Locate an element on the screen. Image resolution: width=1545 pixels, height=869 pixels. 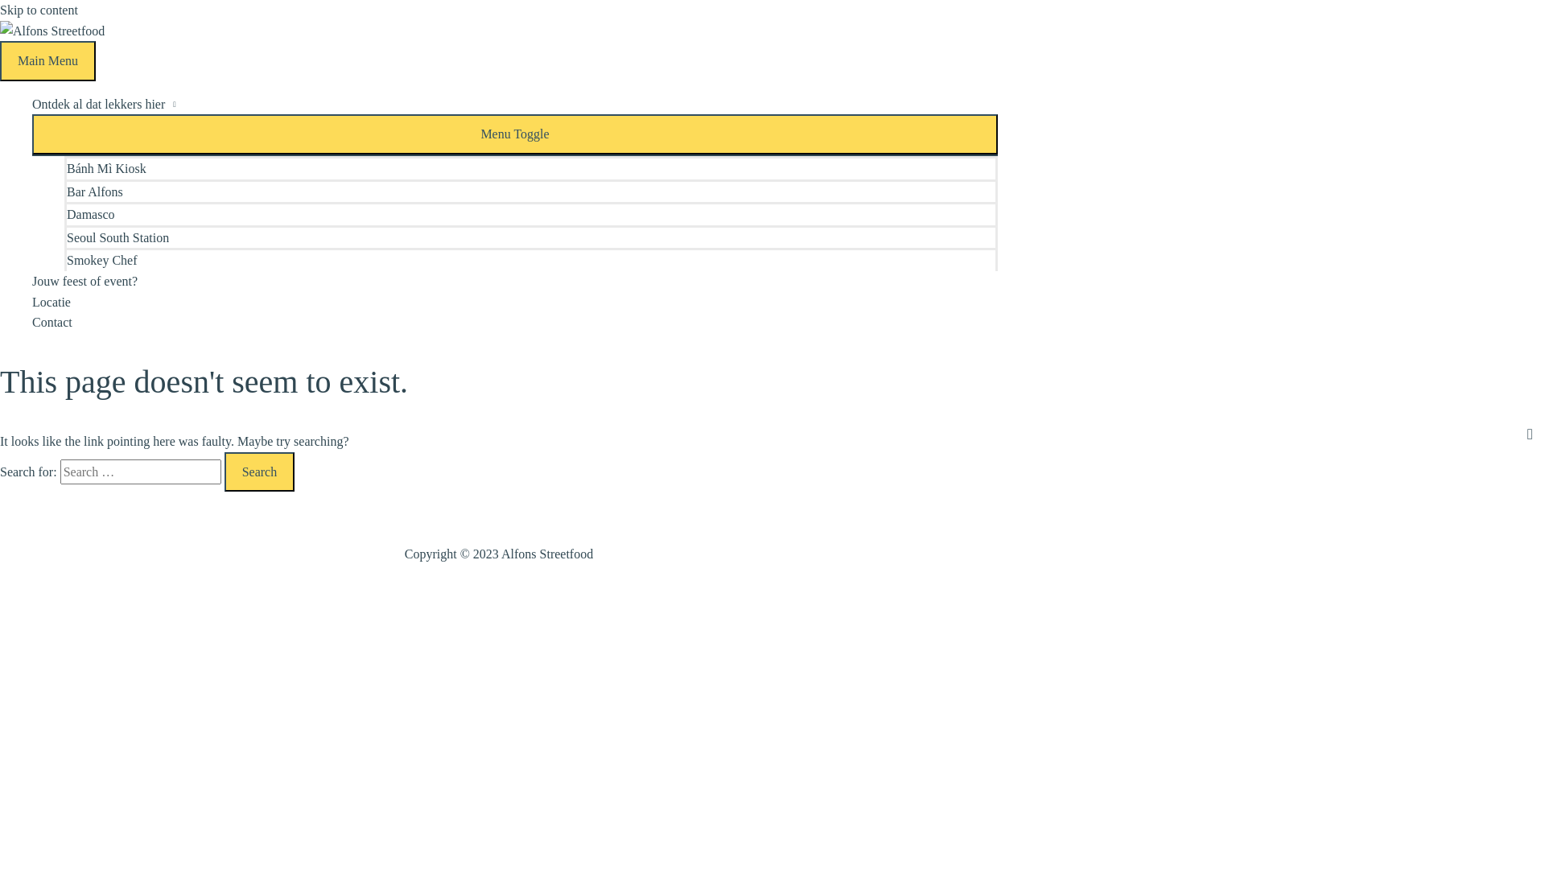
Bar Alfons is located at coordinates (531, 192).